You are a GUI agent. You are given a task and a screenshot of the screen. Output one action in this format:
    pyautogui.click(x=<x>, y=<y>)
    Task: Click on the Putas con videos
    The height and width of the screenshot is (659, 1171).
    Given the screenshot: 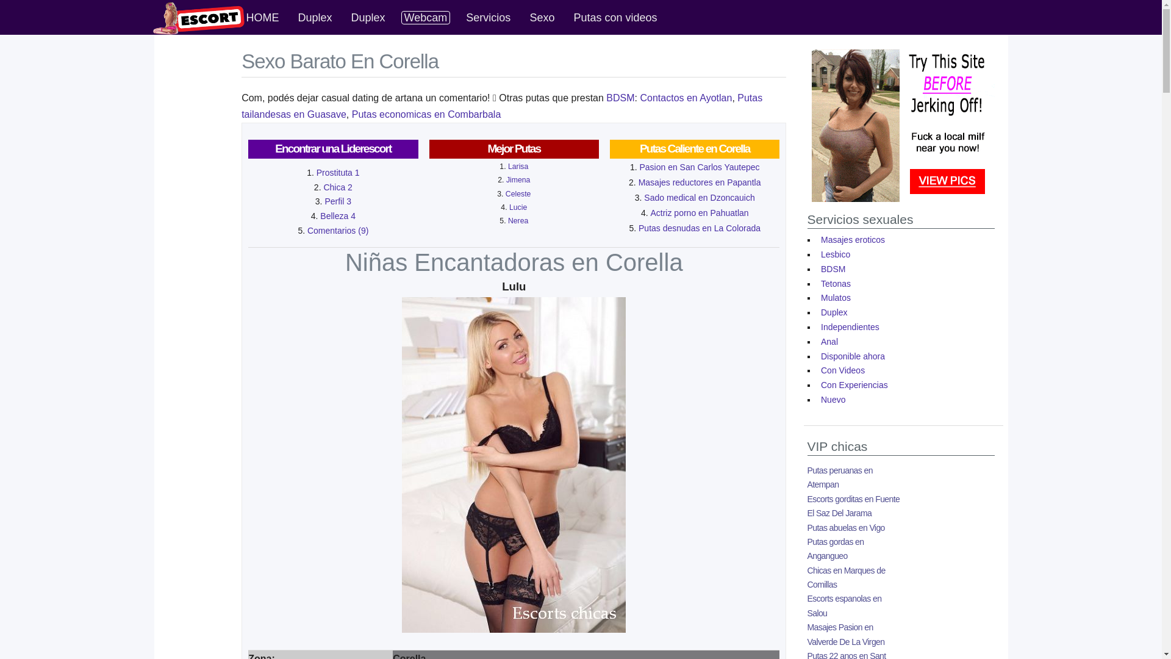 What is the action you would take?
    pyautogui.click(x=615, y=17)
    